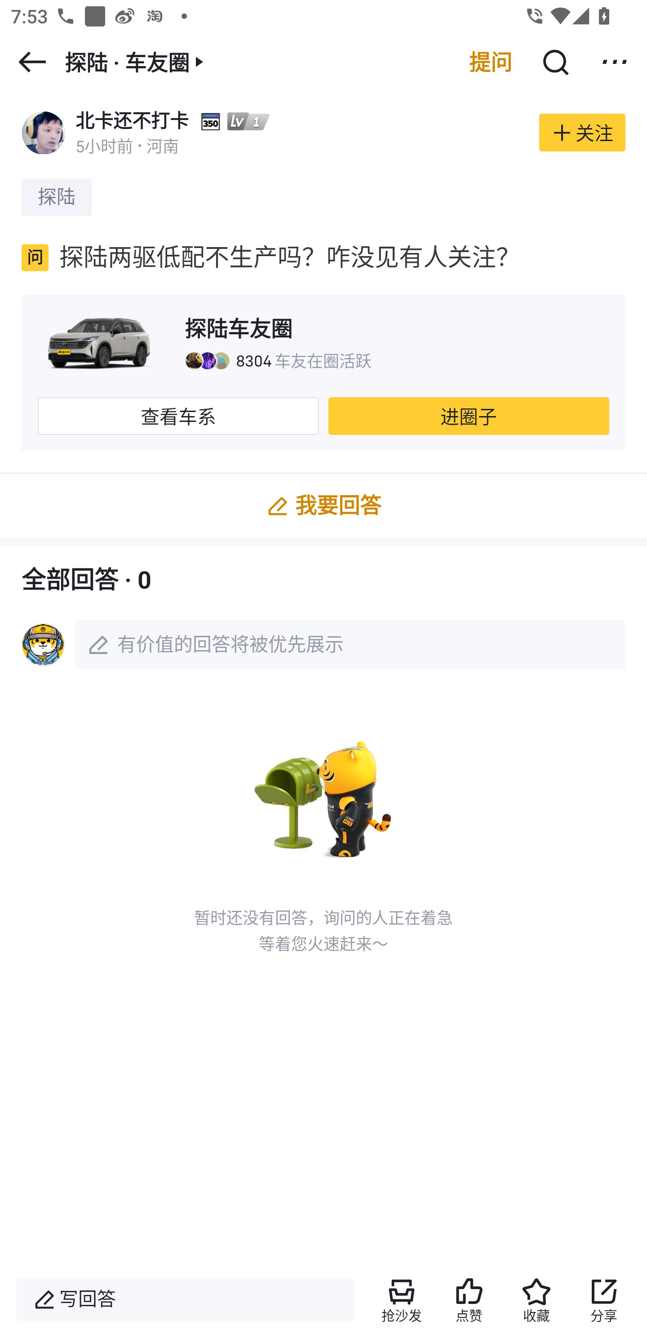 This screenshot has height=1330, width=647. I want to click on 探陆  · 车友圈, so click(137, 62).